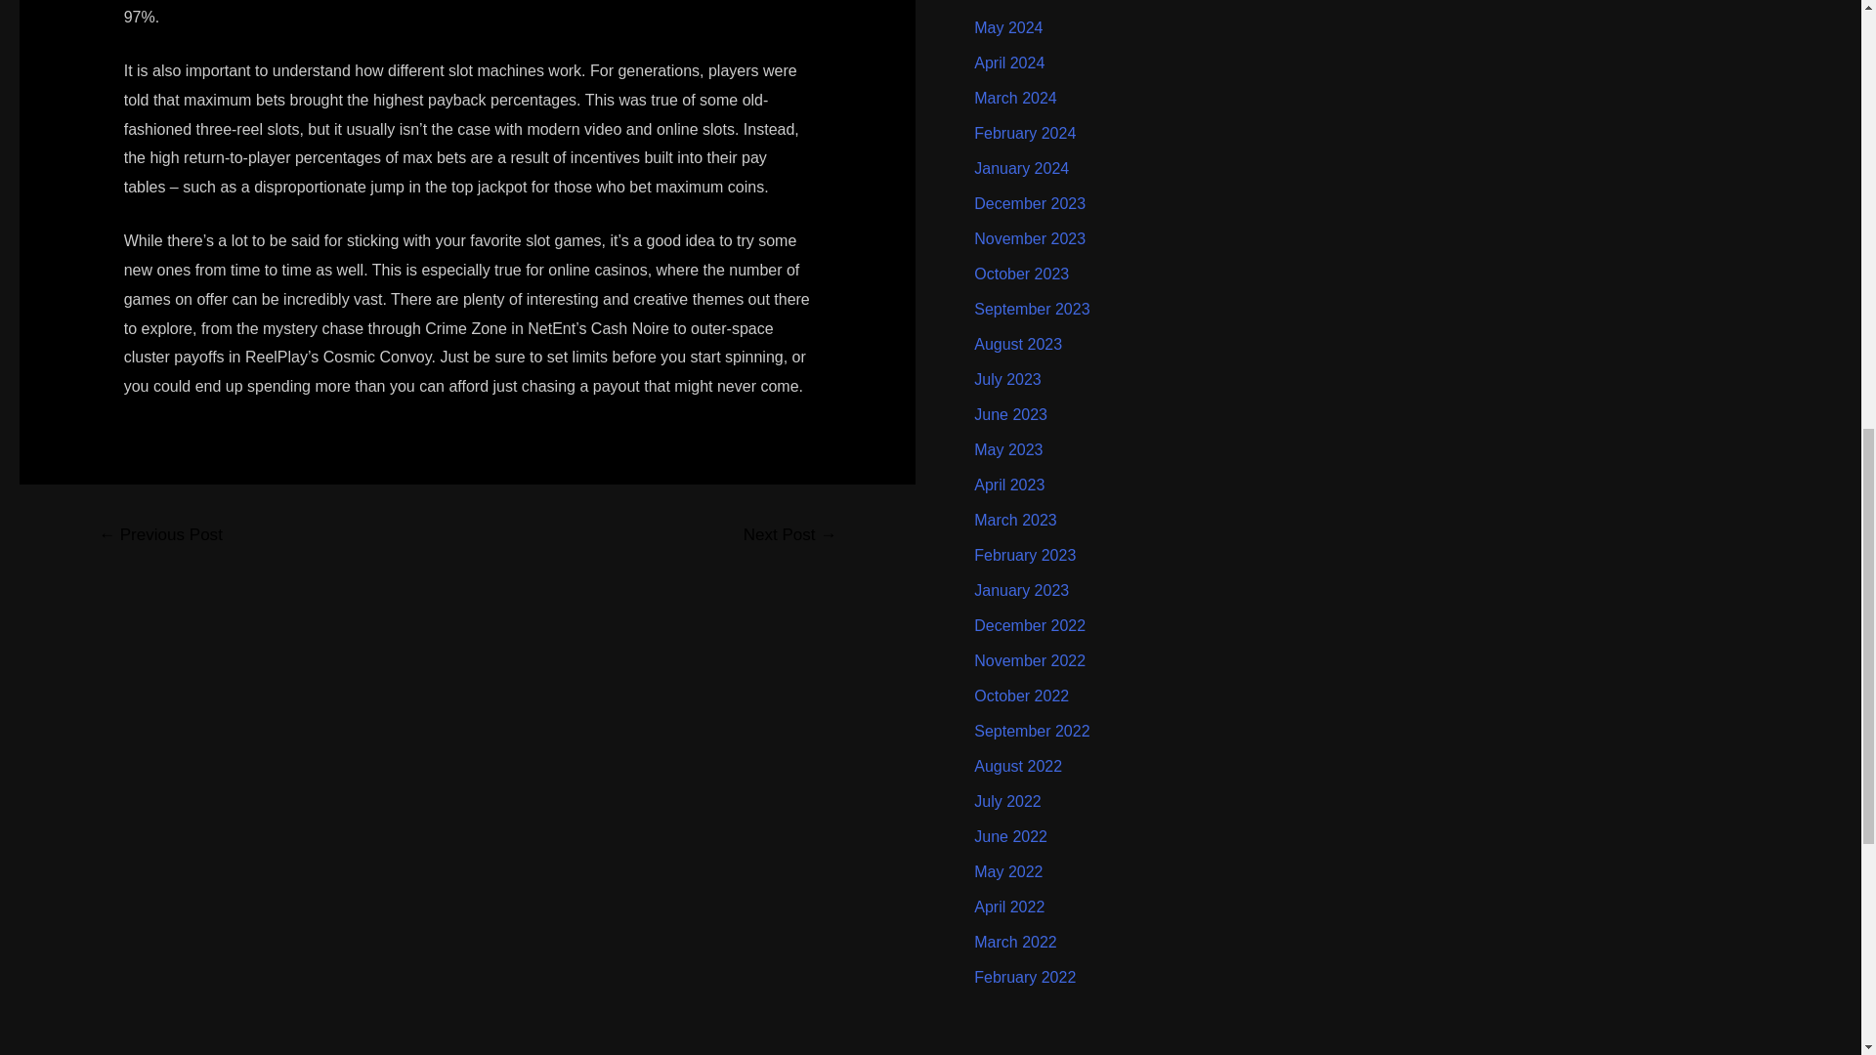 The image size is (1876, 1055). I want to click on December 2023, so click(1030, 203).